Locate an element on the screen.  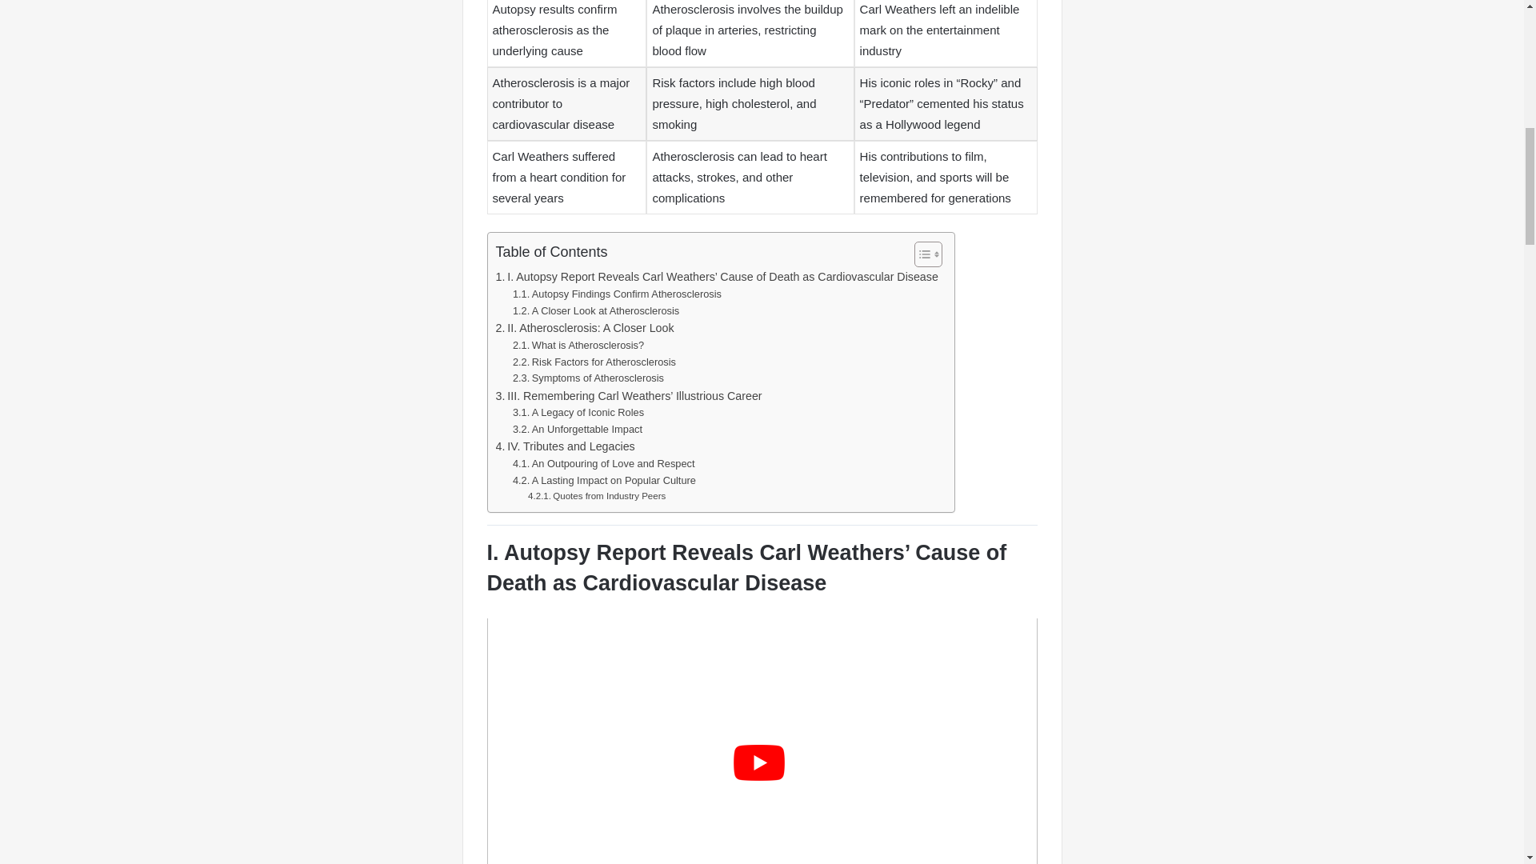
Symptoms of Atherosclerosis is located at coordinates (588, 378).